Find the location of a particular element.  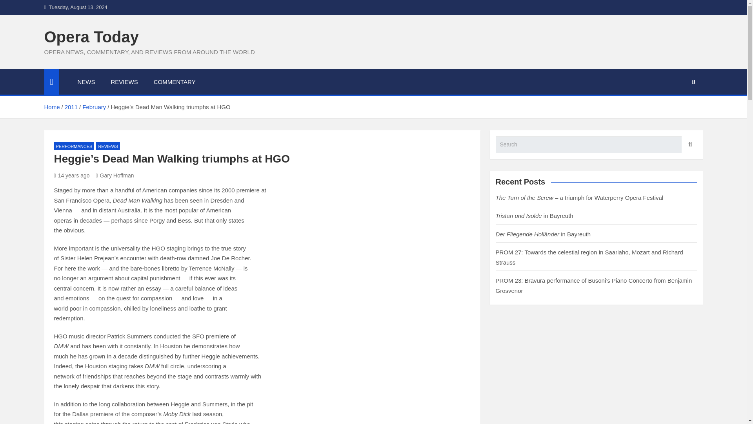

REVIEWS is located at coordinates (108, 146).